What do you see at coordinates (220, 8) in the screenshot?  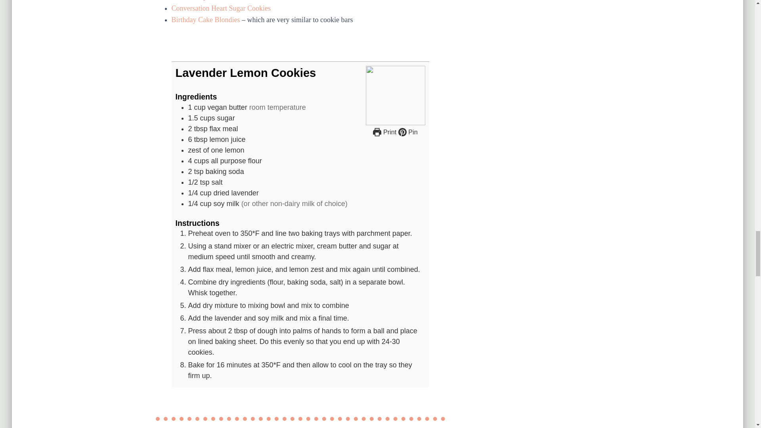 I see `Conversation Heart Sugar Cookies` at bounding box center [220, 8].